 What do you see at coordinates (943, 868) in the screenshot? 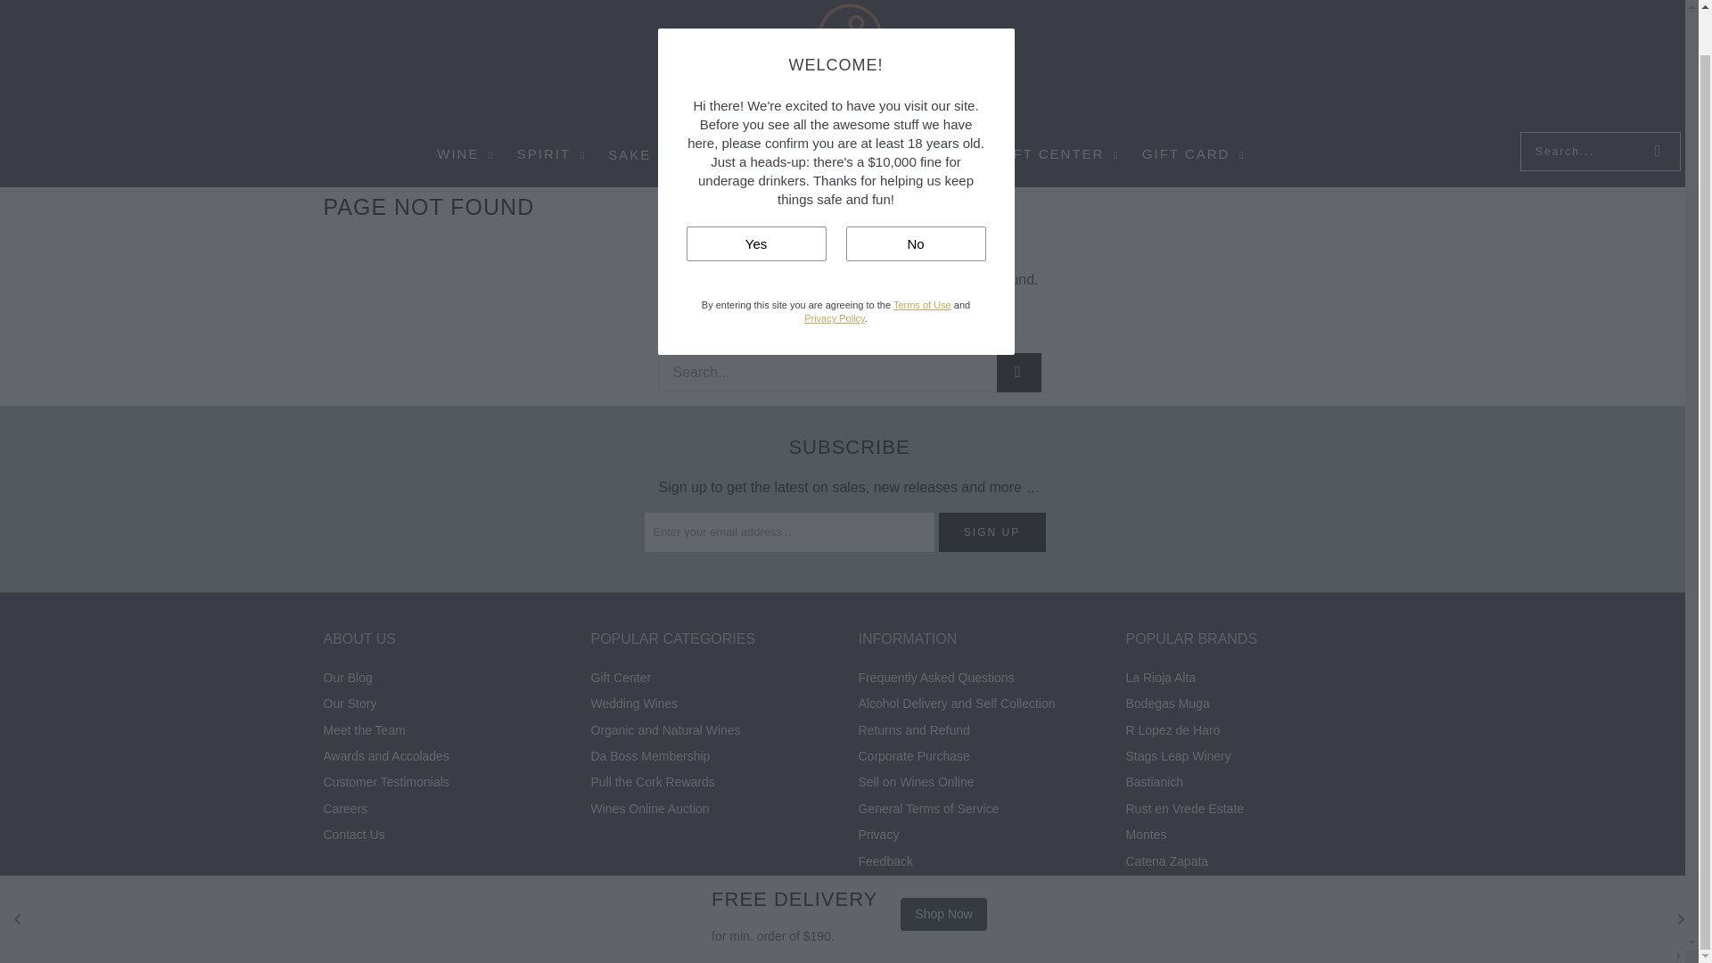
I see `Shop Now` at bounding box center [943, 868].